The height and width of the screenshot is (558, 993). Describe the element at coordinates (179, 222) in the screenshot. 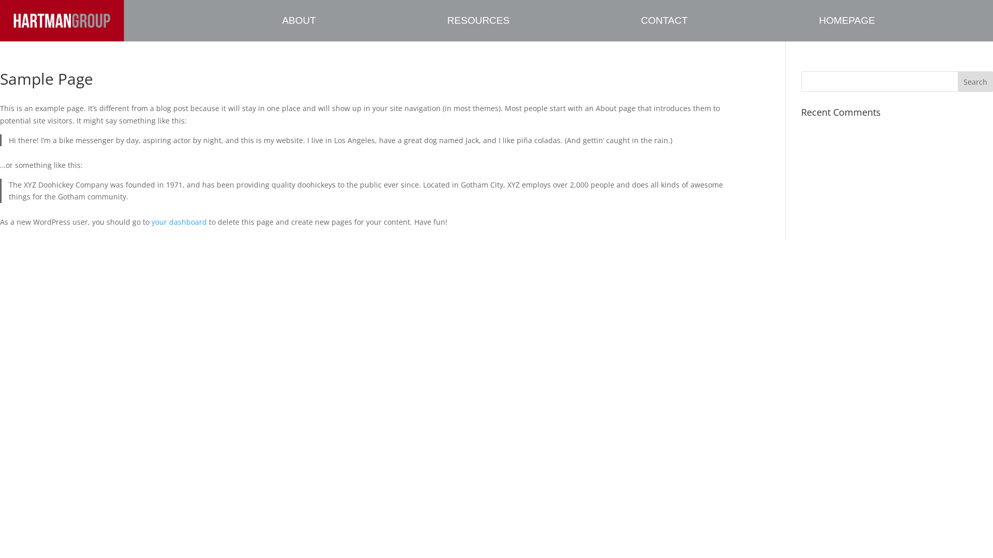

I see `your dashboard` at that location.